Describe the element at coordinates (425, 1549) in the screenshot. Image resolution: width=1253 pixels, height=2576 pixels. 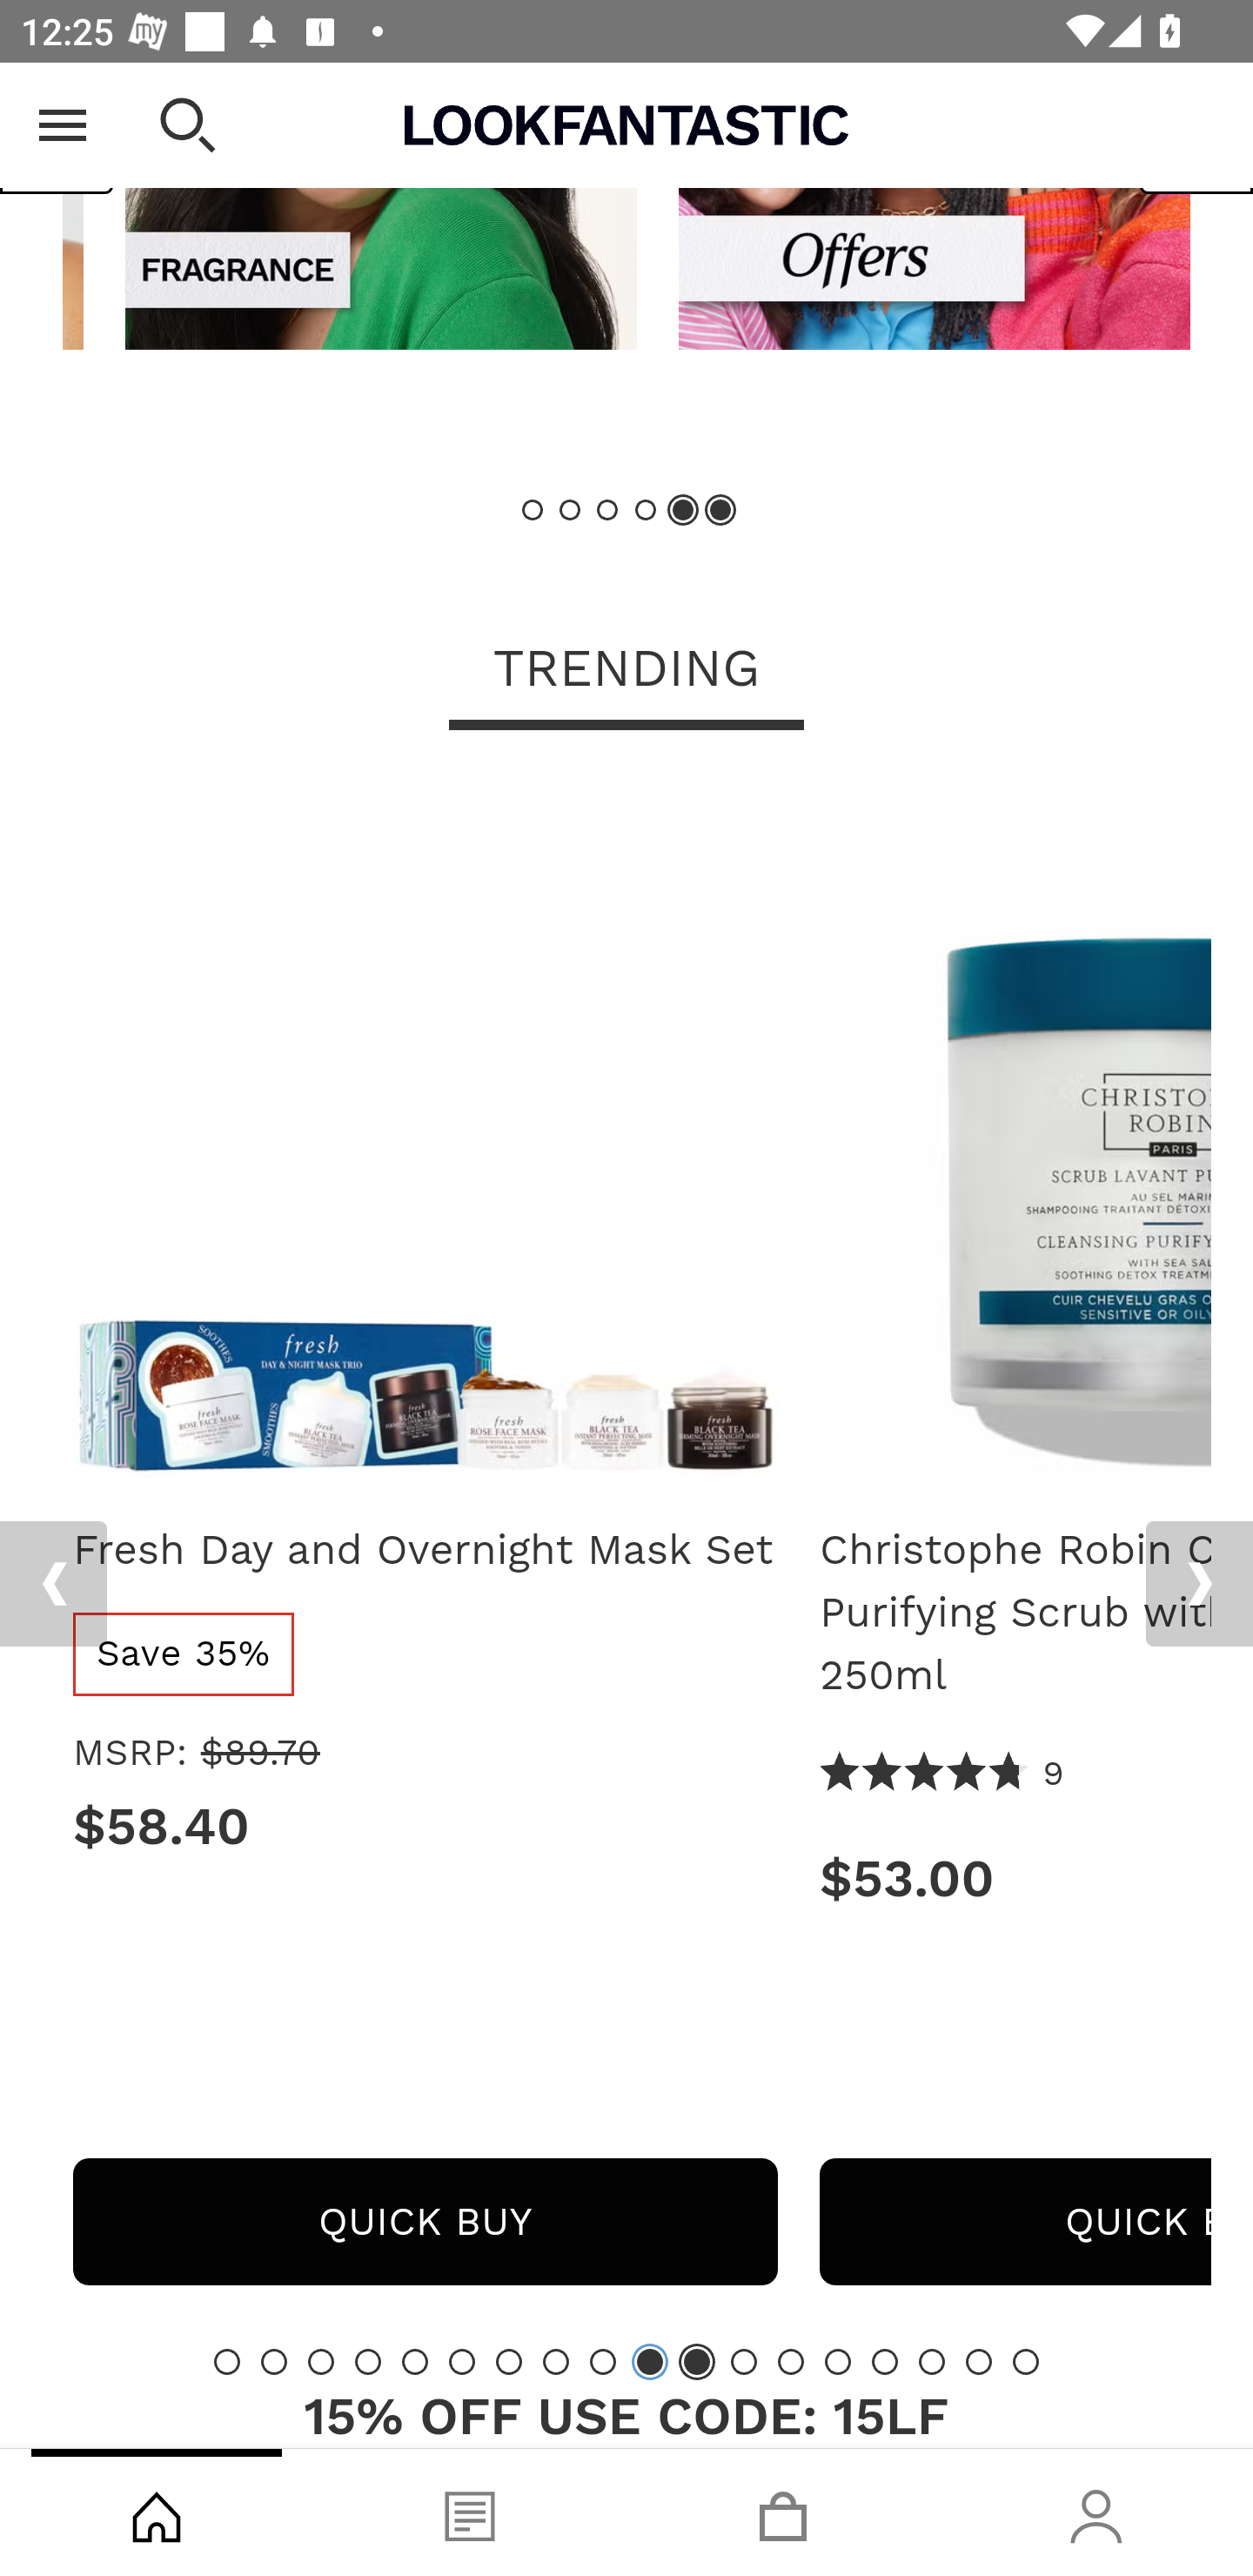
I see `Fresh Day and Overnight Mask Set` at that location.